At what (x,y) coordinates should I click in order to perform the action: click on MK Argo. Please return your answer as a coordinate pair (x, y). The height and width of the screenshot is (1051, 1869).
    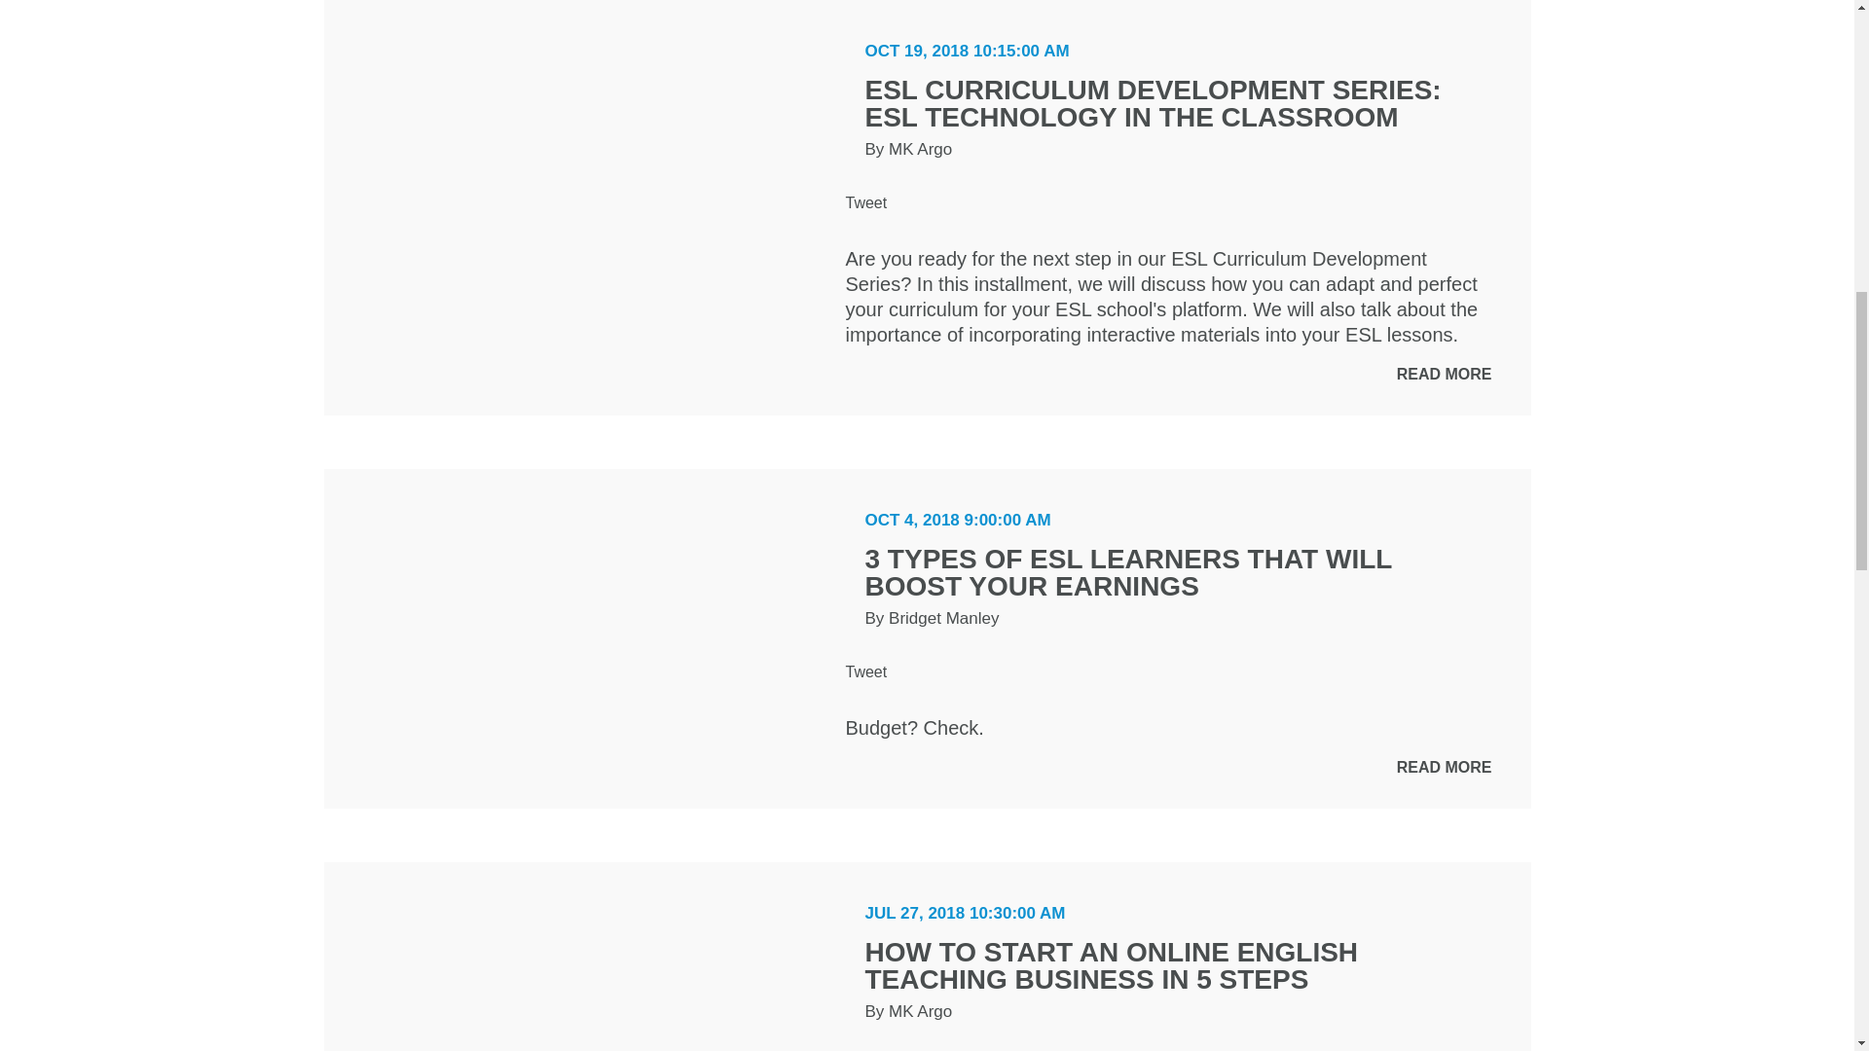
    Looking at the image, I should click on (920, 149).